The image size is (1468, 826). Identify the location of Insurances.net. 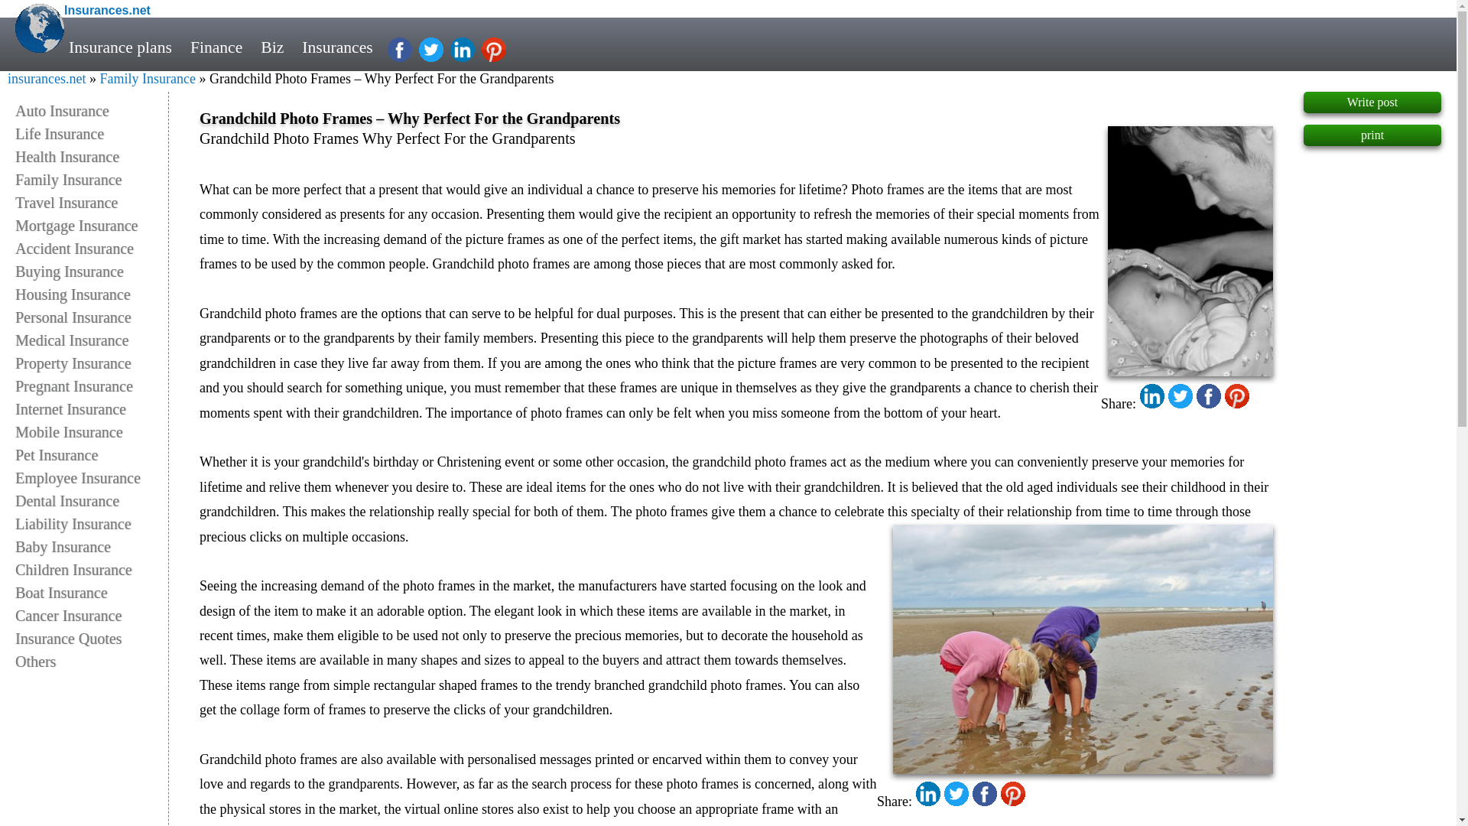
(107, 10).